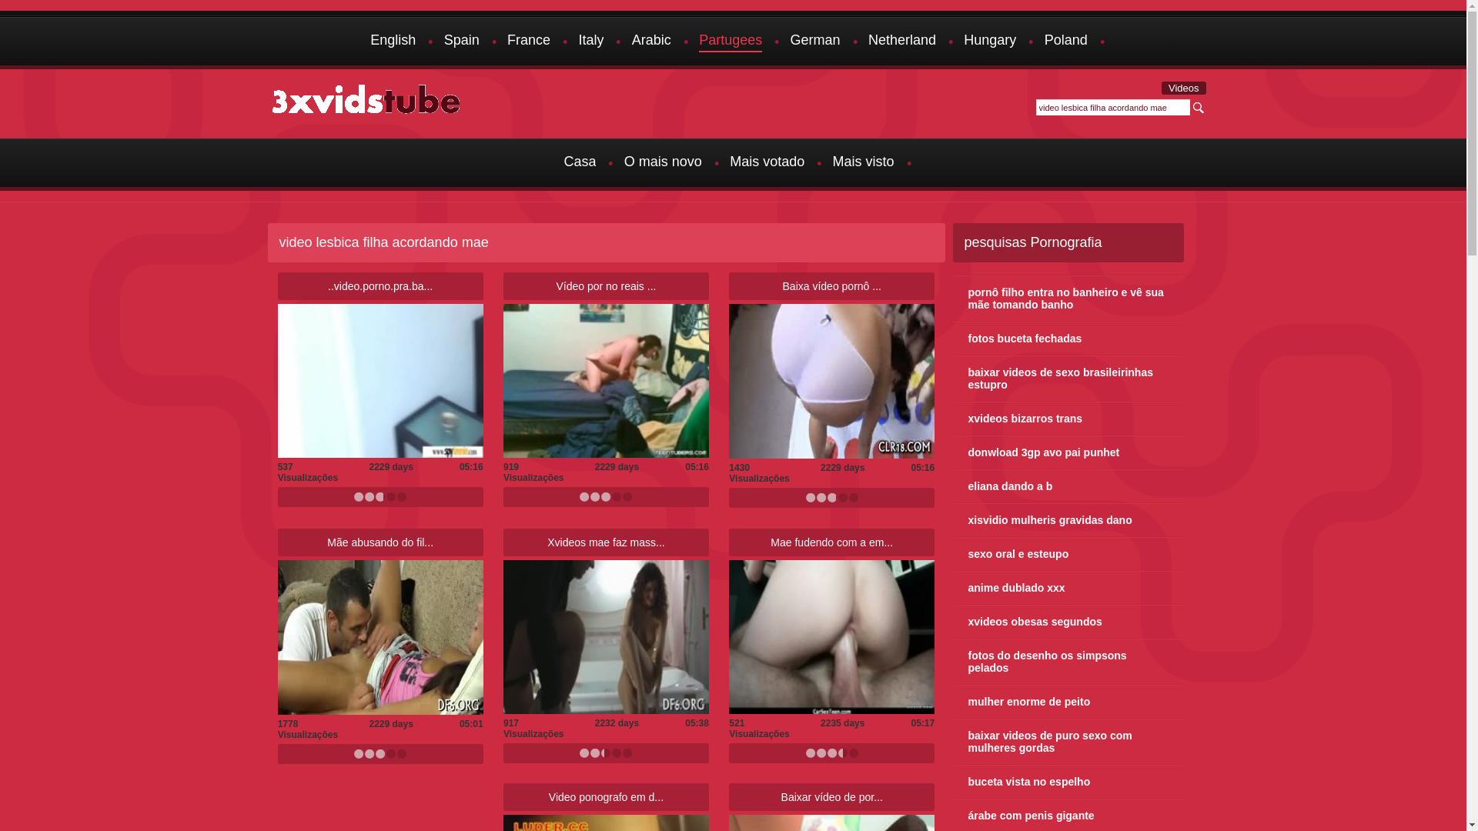 The image size is (1478, 831). What do you see at coordinates (1068, 662) in the screenshot?
I see `fotos do desenho os simpsons pelados` at bounding box center [1068, 662].